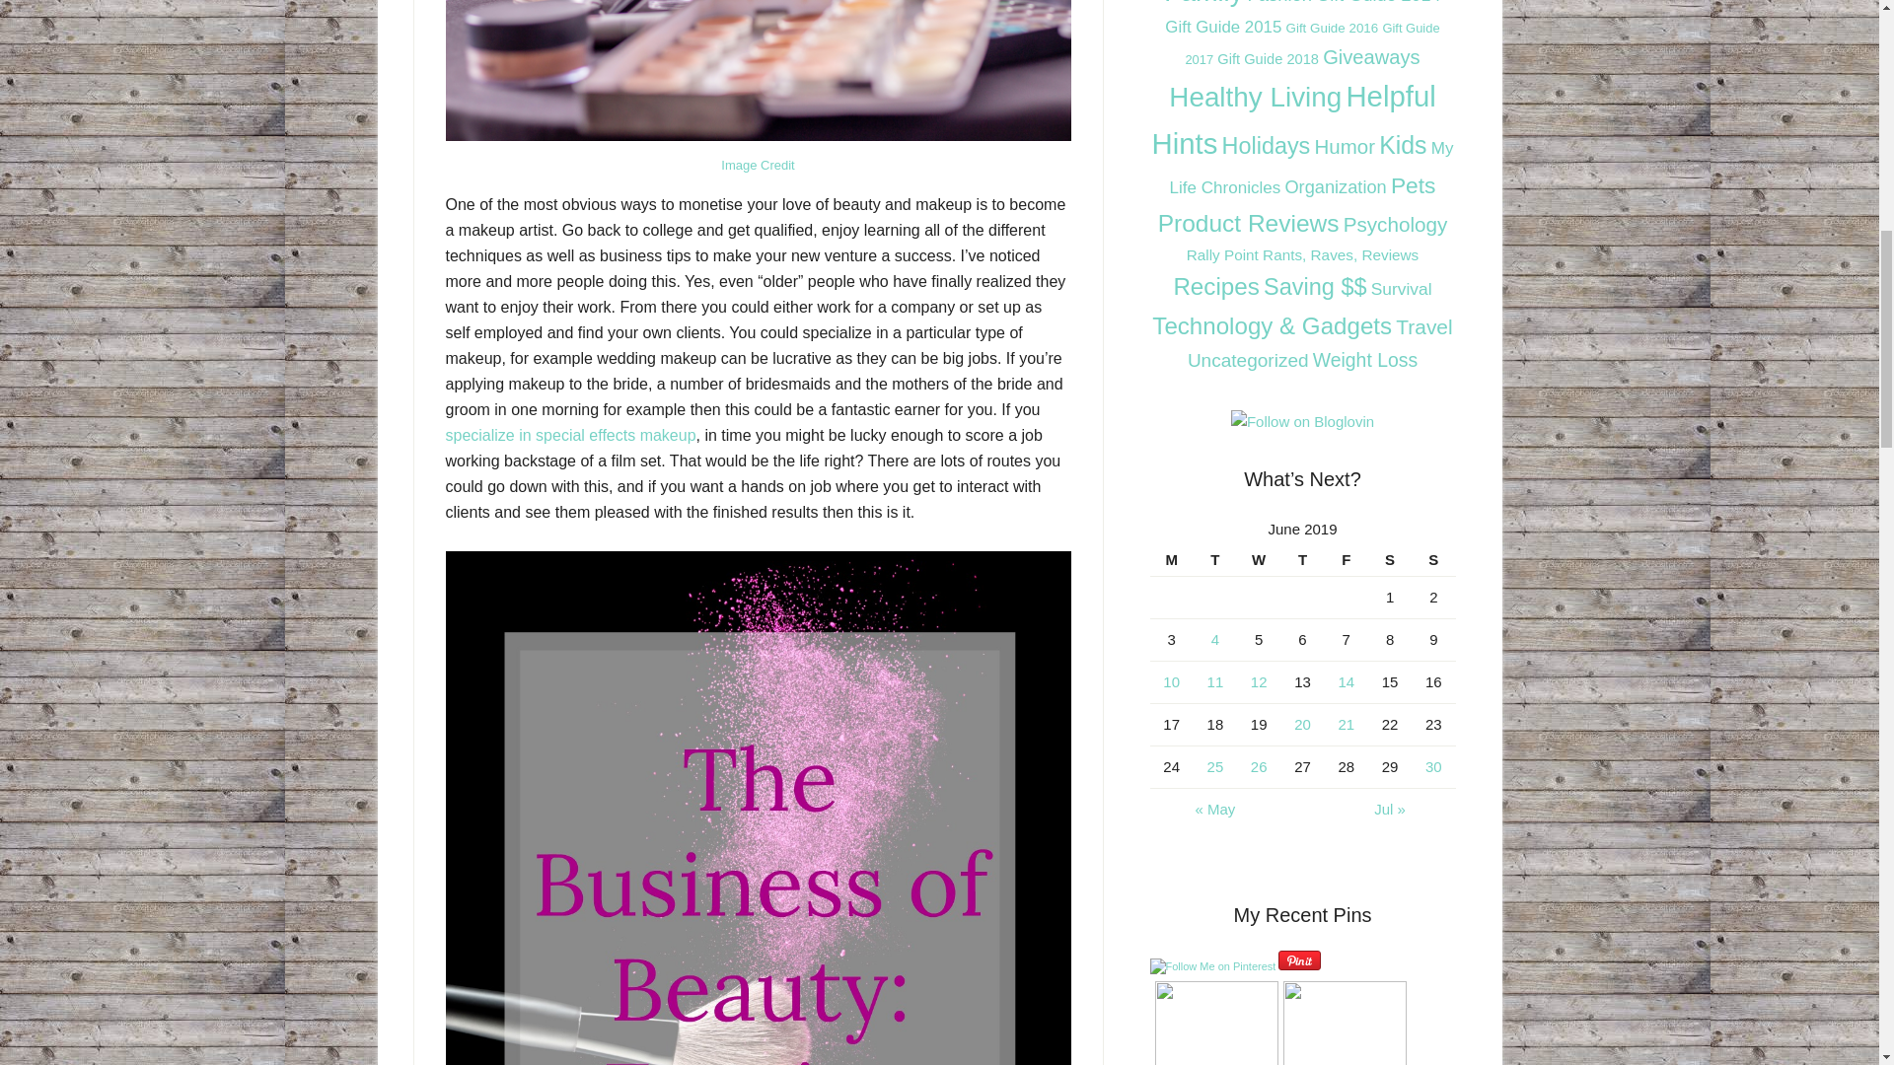 This screenshot has width=1894, height=1065. Describe the element at coordinates (758, 164) in the screenshot. I see `Image Credit` at that location.